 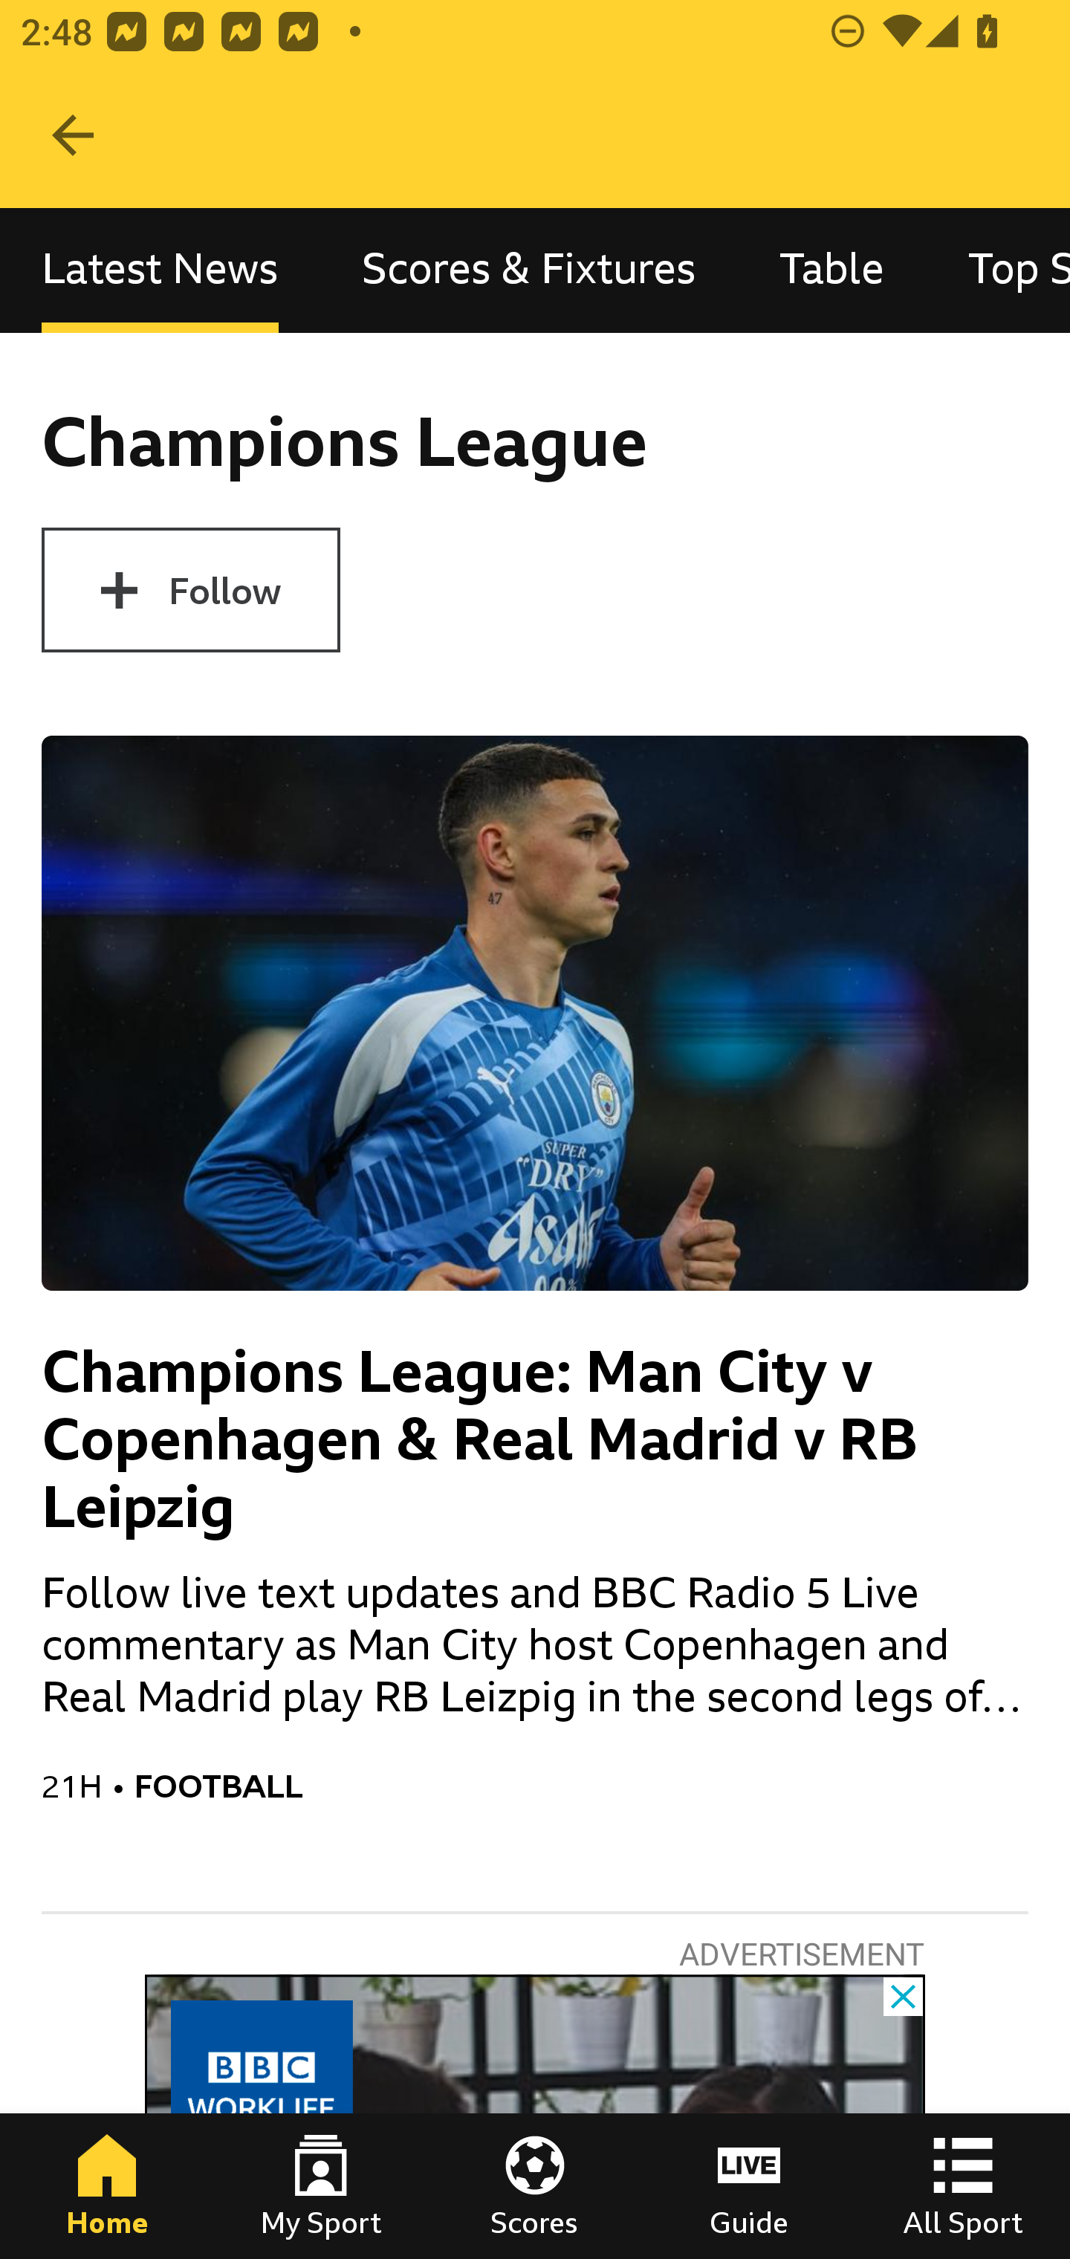 I want to click on Table, so click(x=832, y=269).